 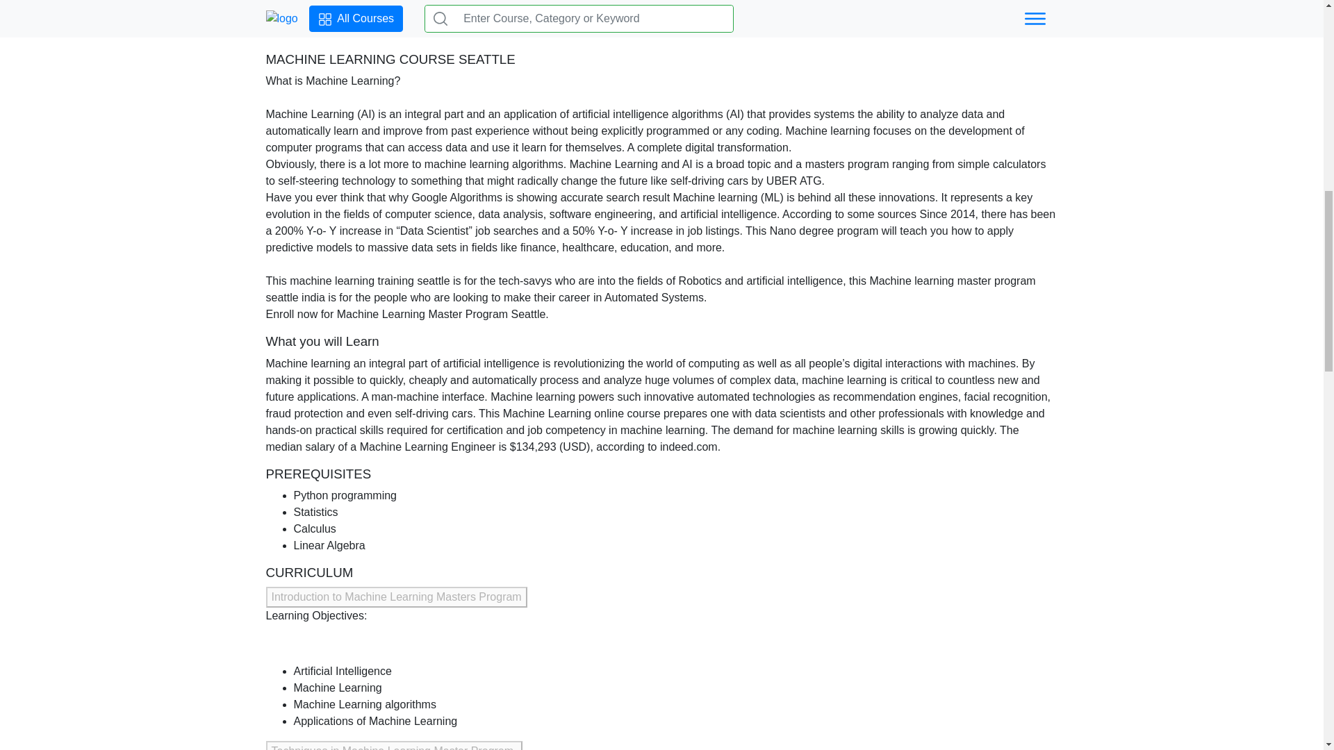 What do you see at coordinates (270, 10) in the screenshot?
I see `PRE-REQUISITES` at bounding box center [270, 10].